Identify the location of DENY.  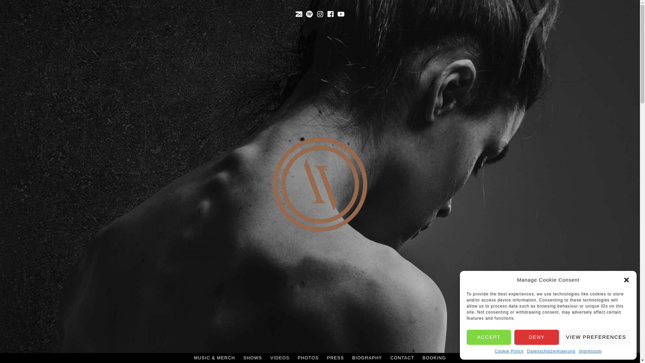
(536, 337).